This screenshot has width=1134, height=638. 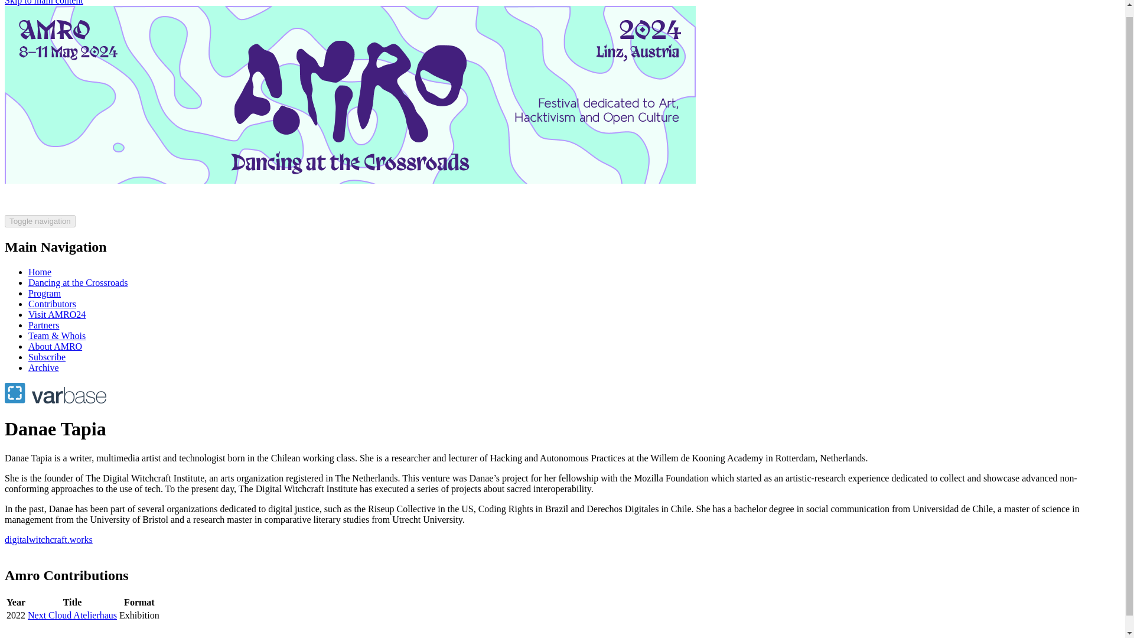 I want to click on Archive, so click(x=44, y=367).